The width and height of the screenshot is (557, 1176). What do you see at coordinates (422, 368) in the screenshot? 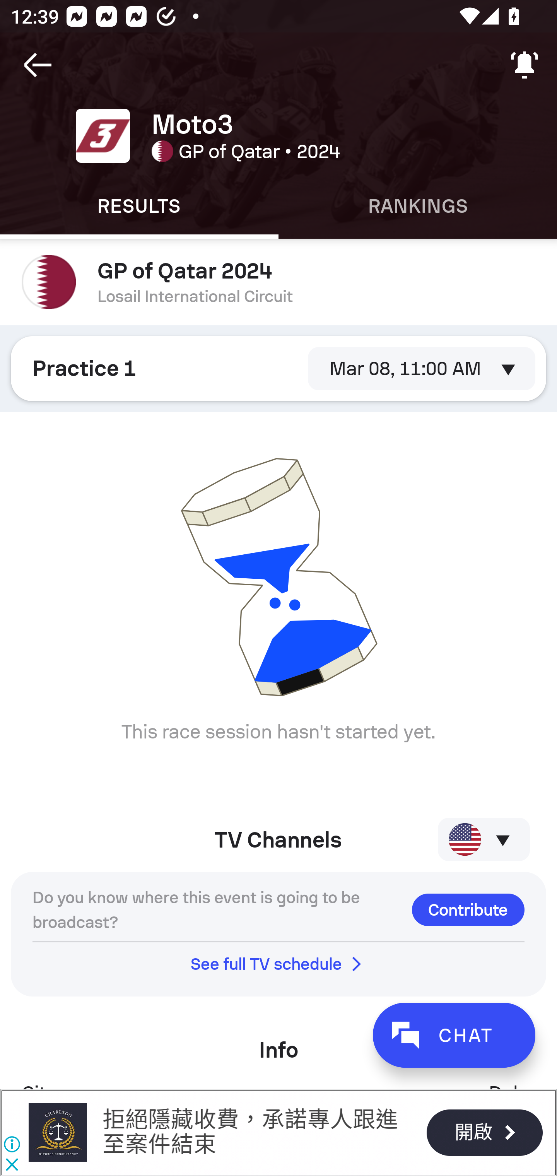
I see `Mar 08, 11:00 AM` at bounding box center [422, 368].